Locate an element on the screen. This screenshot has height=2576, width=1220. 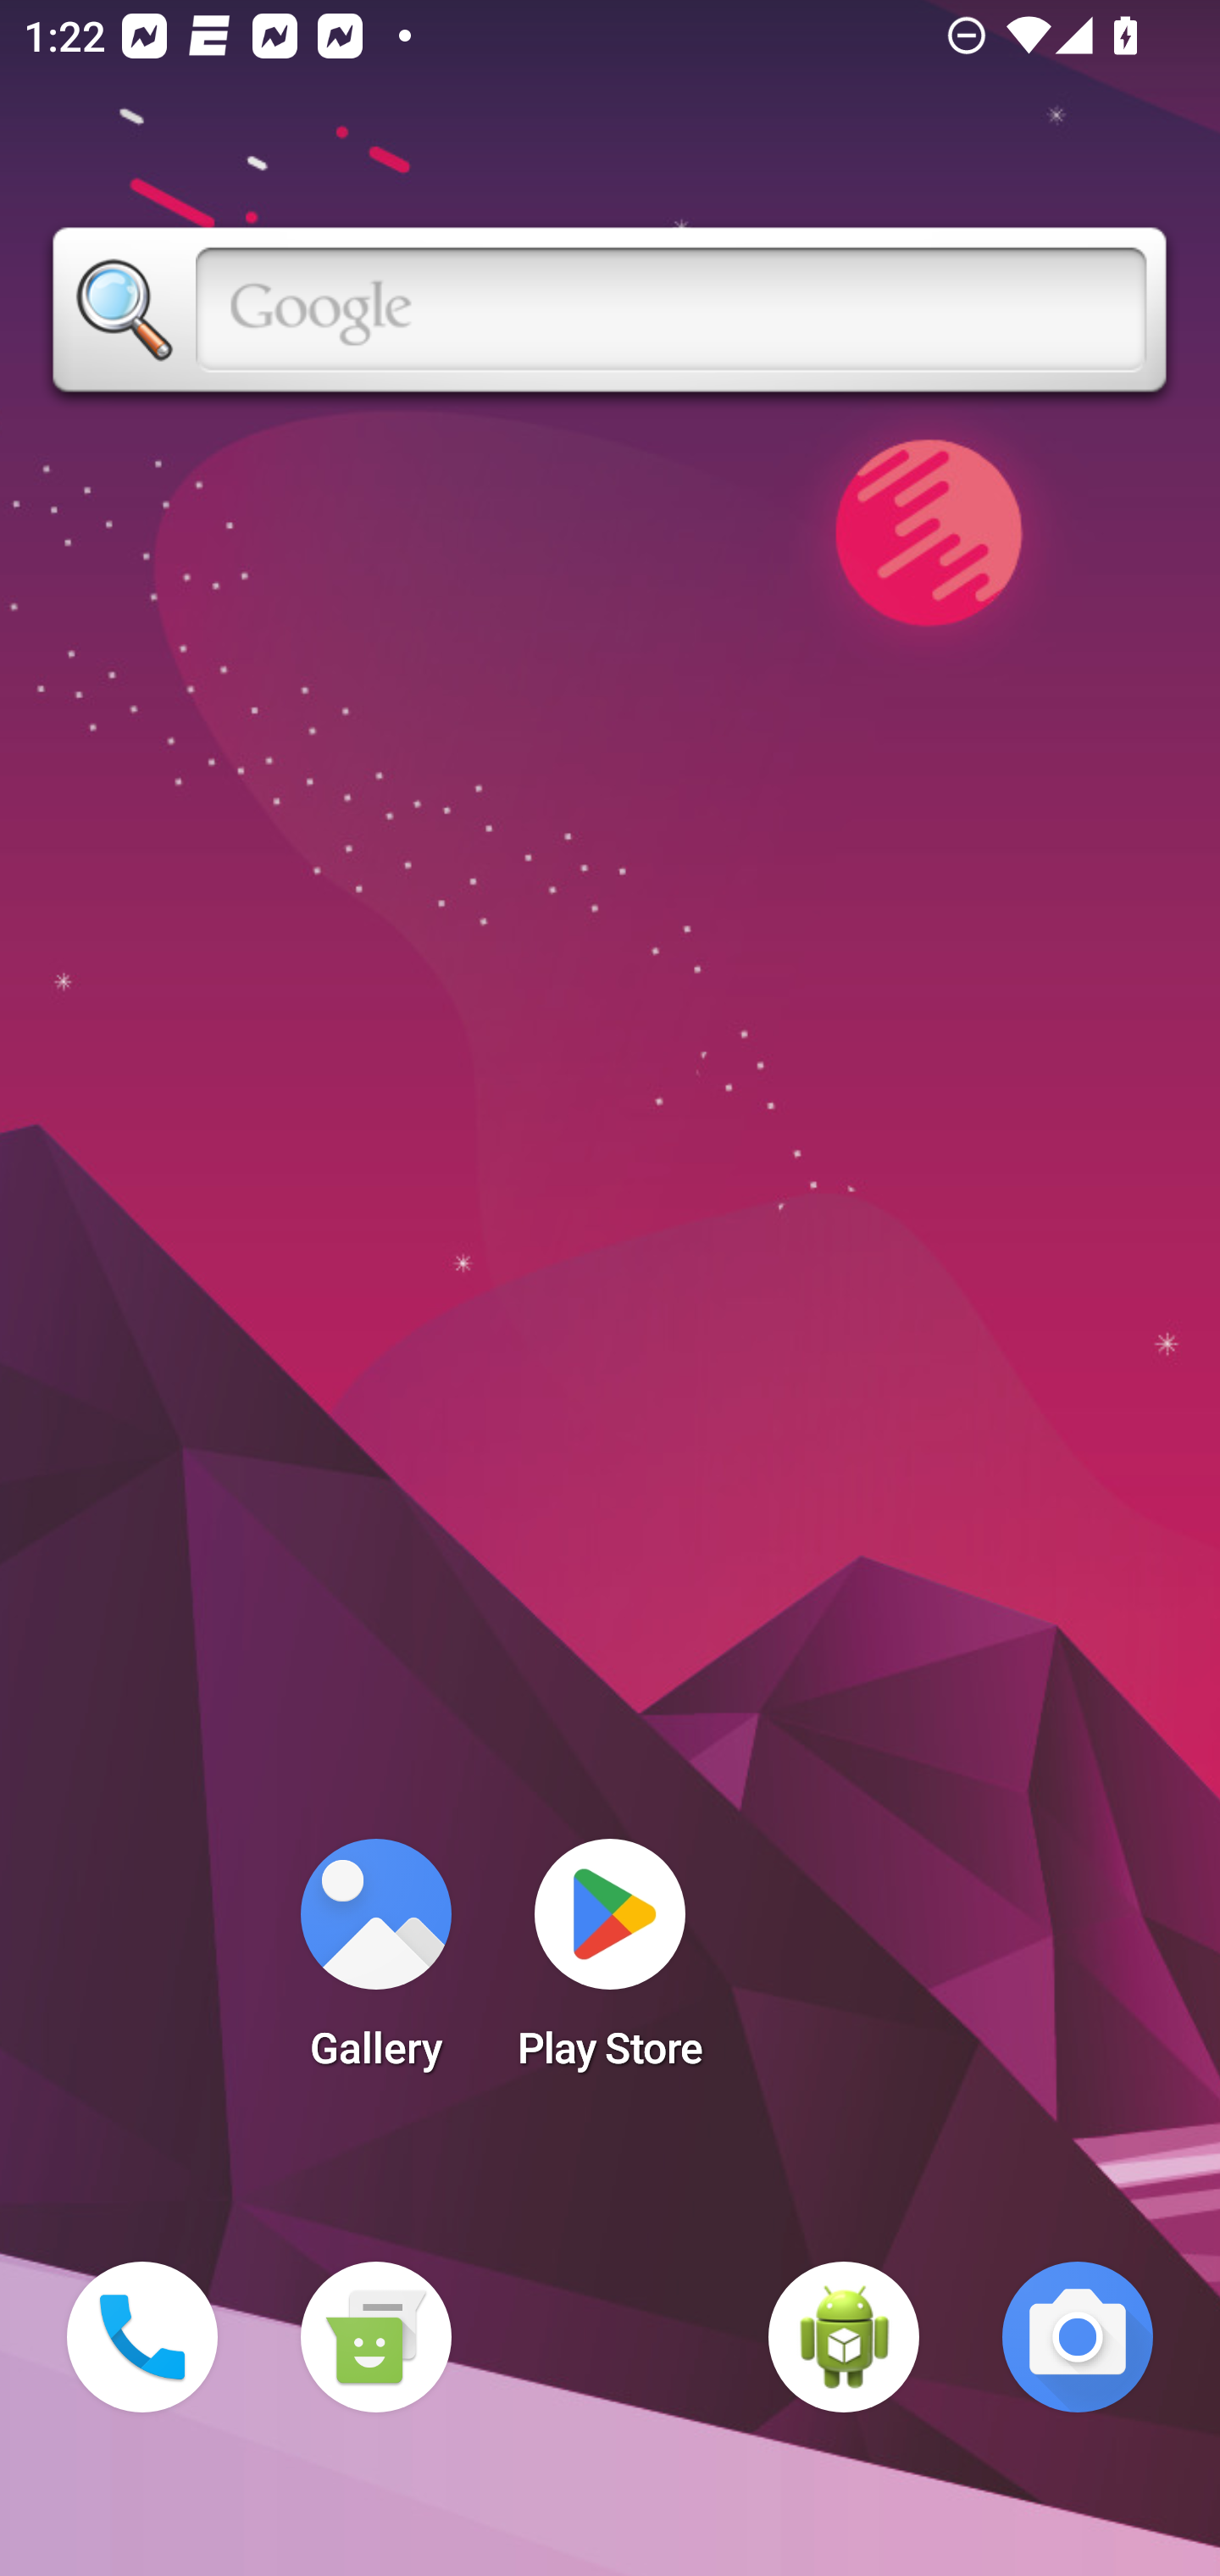
Messaging is located at coordinates (375, 2337).